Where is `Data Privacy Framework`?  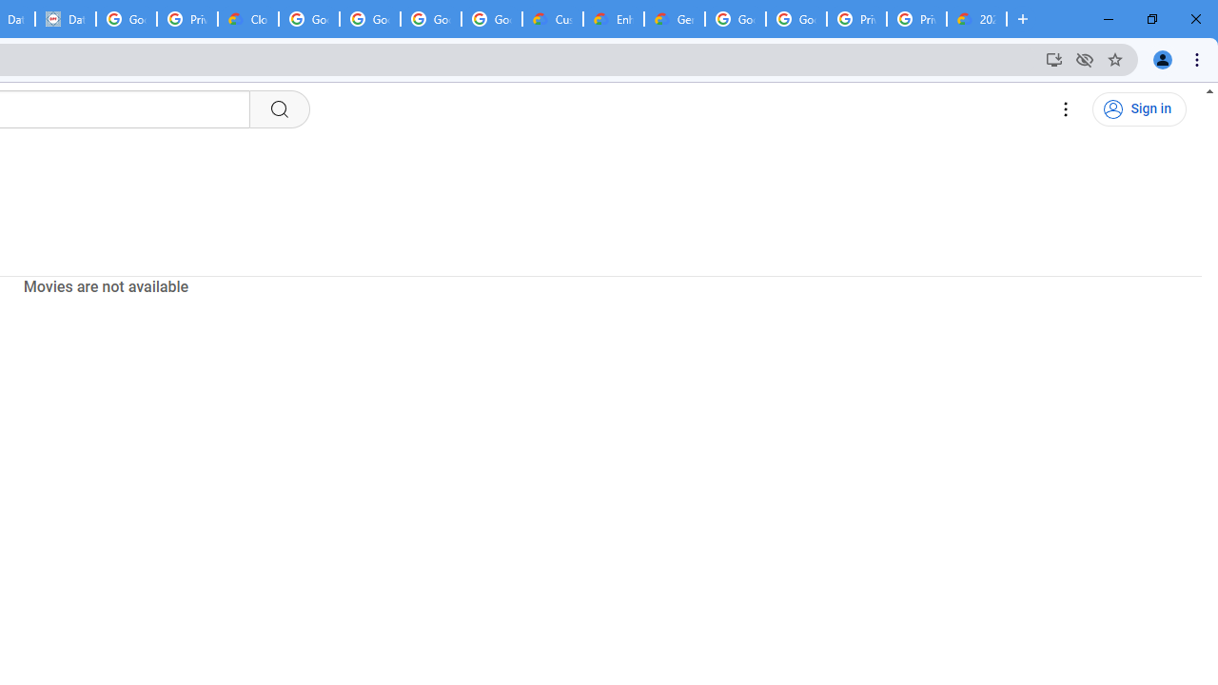 Data Privacy Framework is located at coordinates (66, 19).